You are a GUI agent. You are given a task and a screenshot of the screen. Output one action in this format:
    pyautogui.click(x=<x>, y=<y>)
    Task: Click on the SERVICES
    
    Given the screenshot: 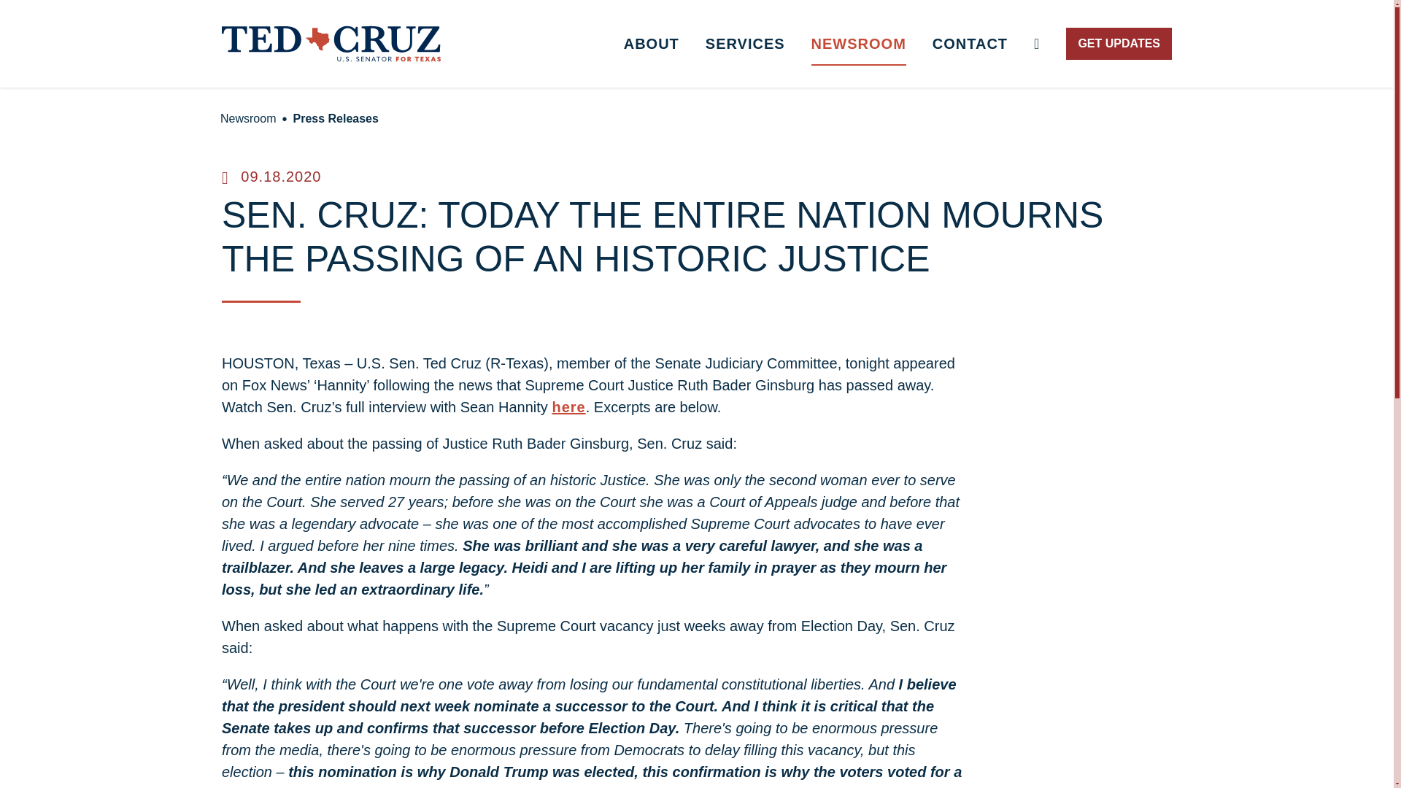 What is the action you would take?
    pyautogui.click(x=745, y=44)
    